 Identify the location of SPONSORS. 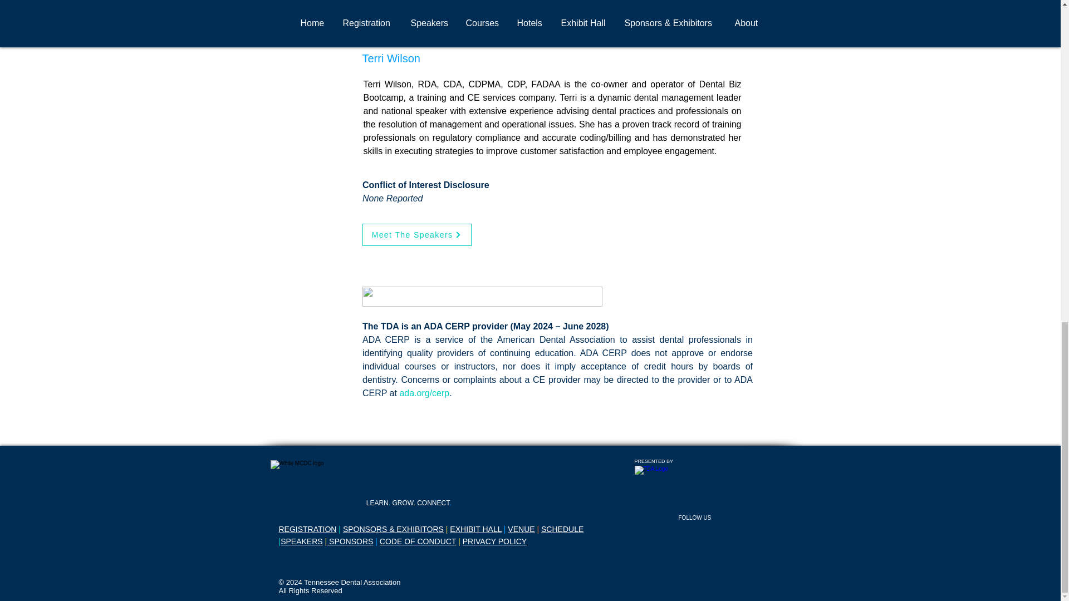
(350, 541).